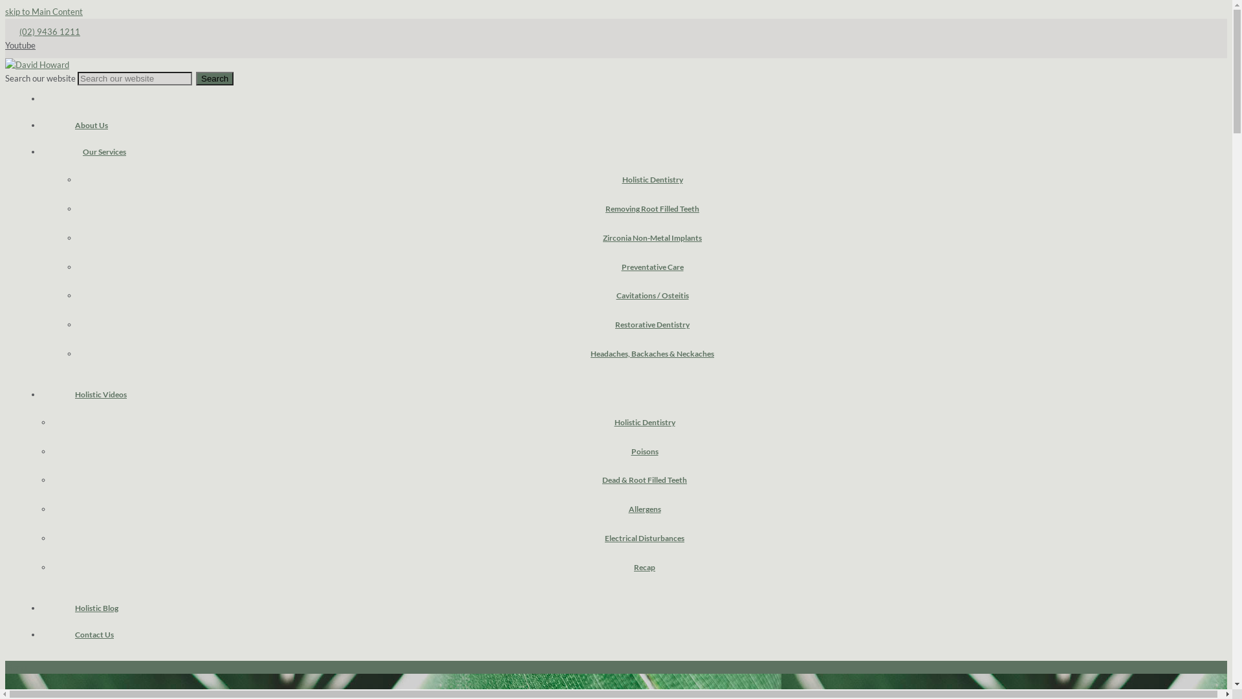 This screenshot has width=1242, height=699. I want to click on (02) 9436 1211, so click(50, 32).